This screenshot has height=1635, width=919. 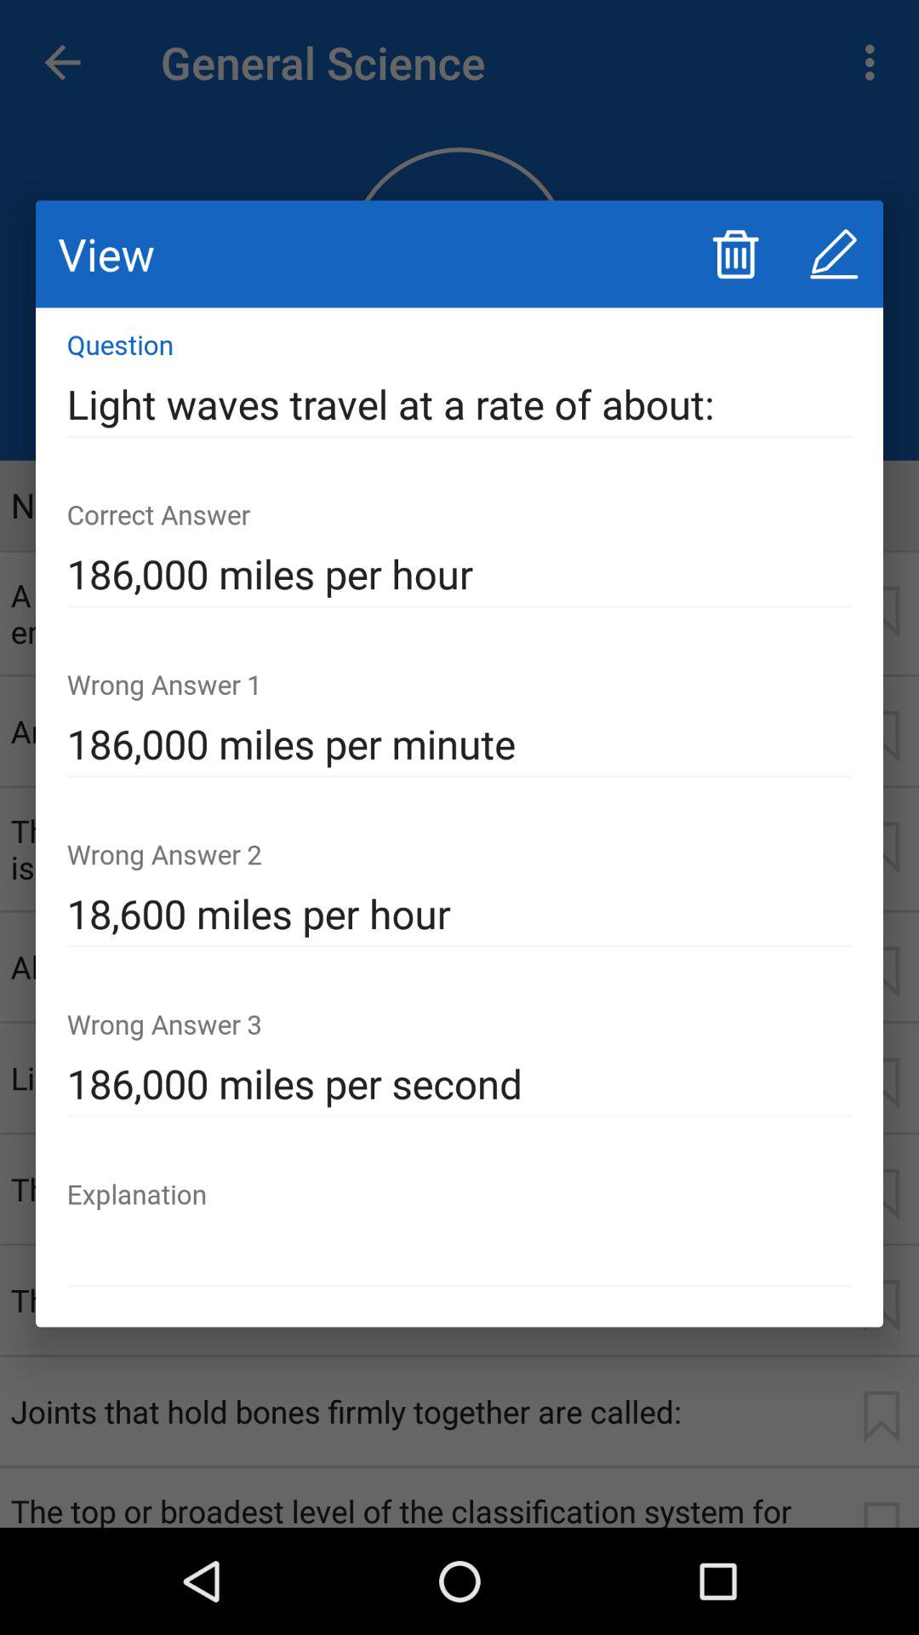 I want to click on flip until the 18 600 miles icon, so click(x=459, y=915).